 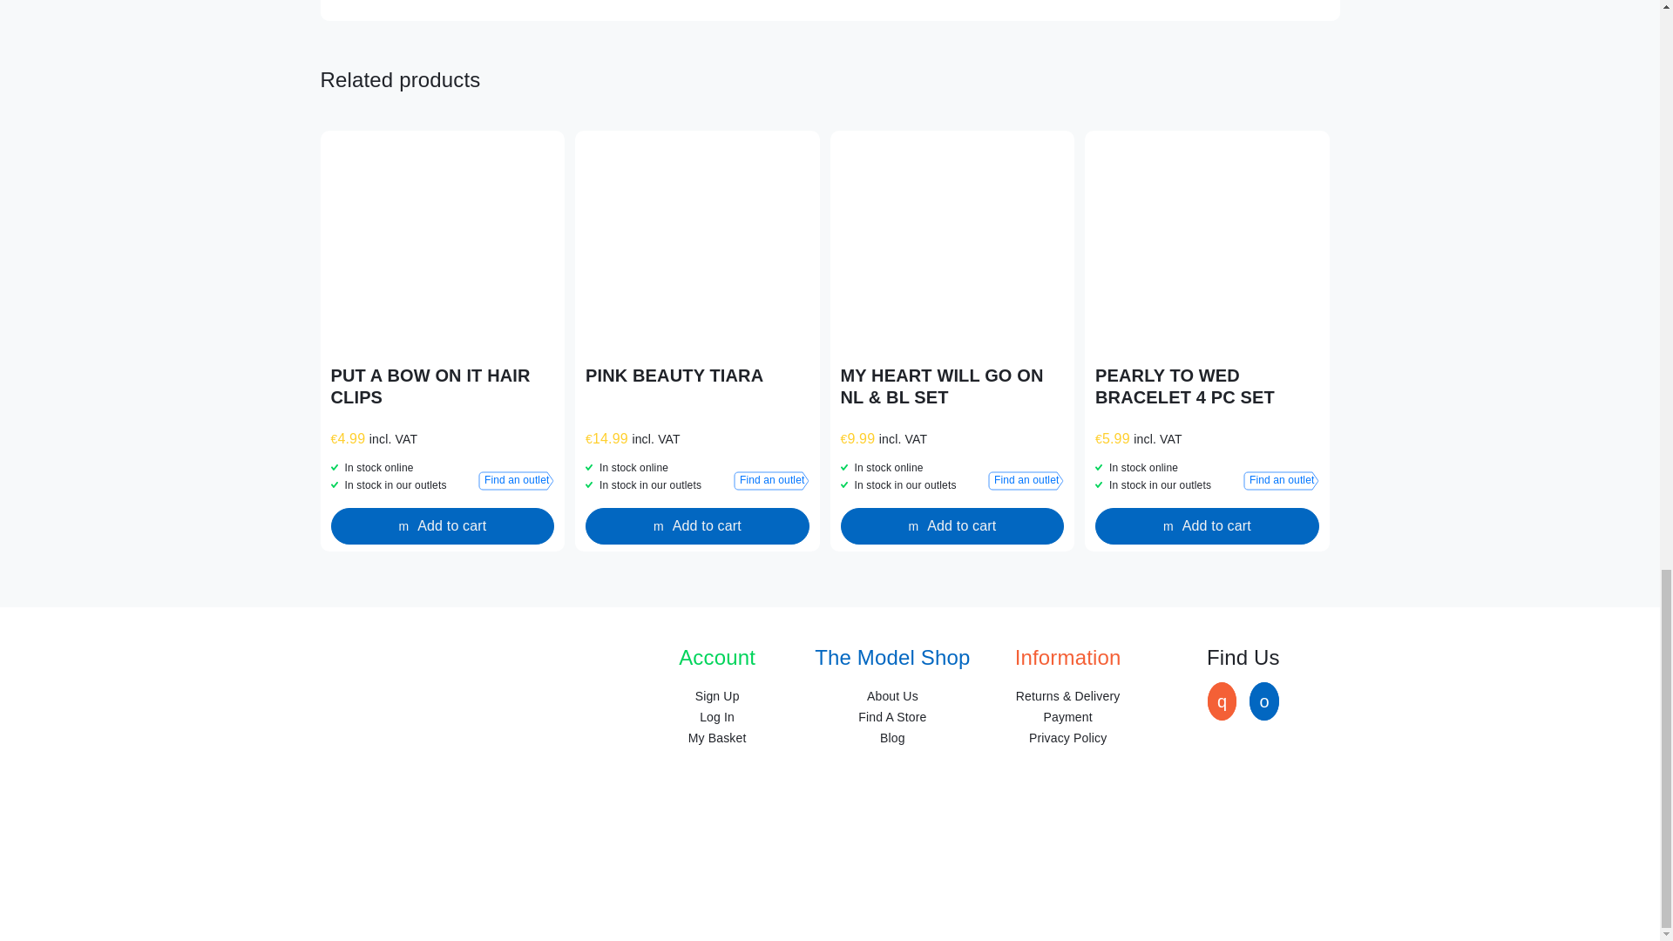 I want to click on Find an outlet, so click(x=516, y=481).